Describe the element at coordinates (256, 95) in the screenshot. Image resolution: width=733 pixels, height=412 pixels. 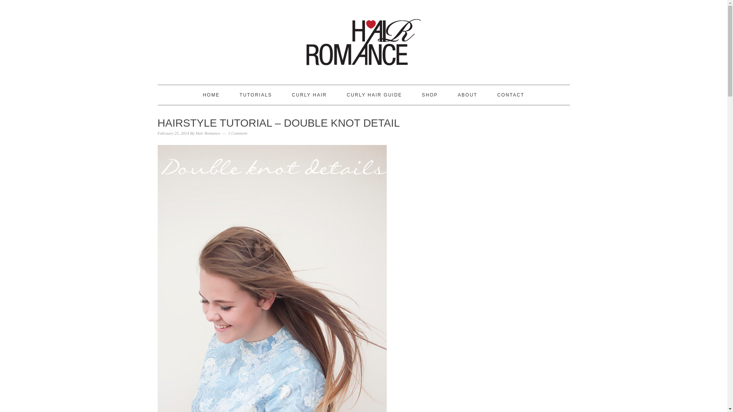
I see `TUTORIALS` at that location.